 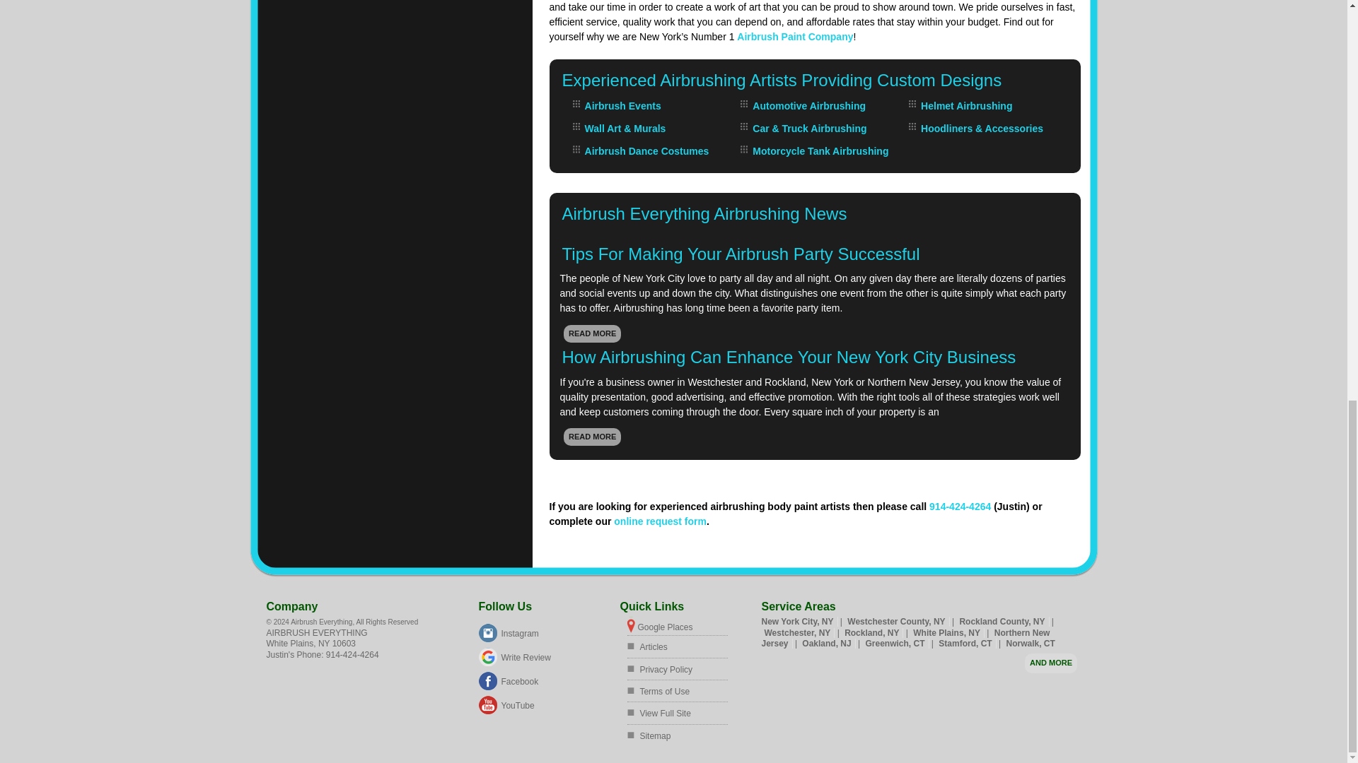 I want to click on Airbrush Dance Costumes, so click(x=646, y=151).